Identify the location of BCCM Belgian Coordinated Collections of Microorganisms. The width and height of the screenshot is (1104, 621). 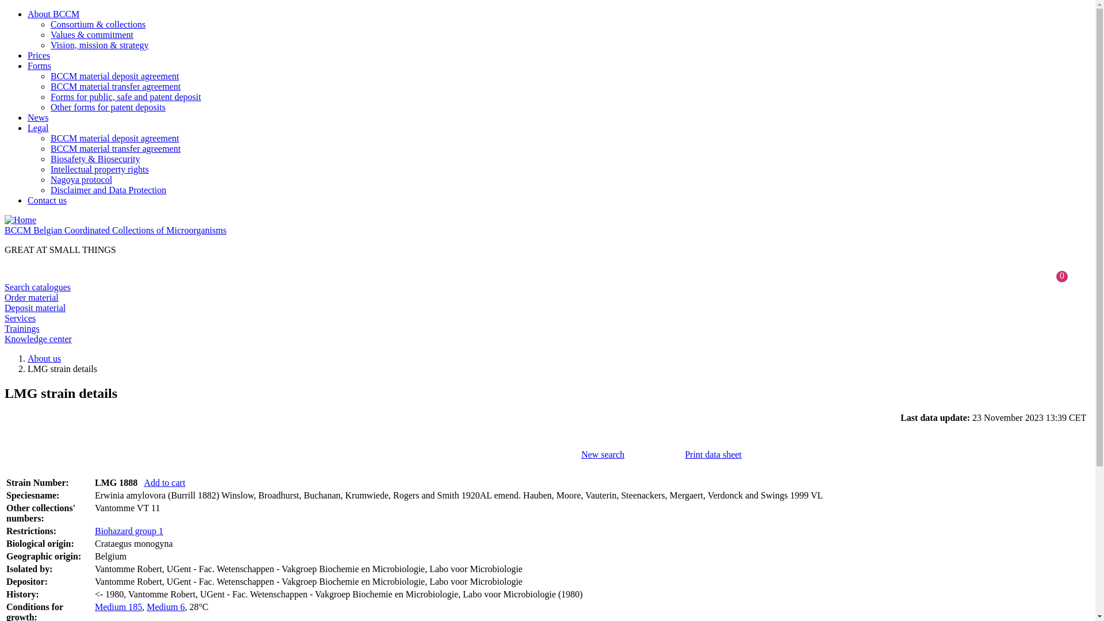
(116, 230).